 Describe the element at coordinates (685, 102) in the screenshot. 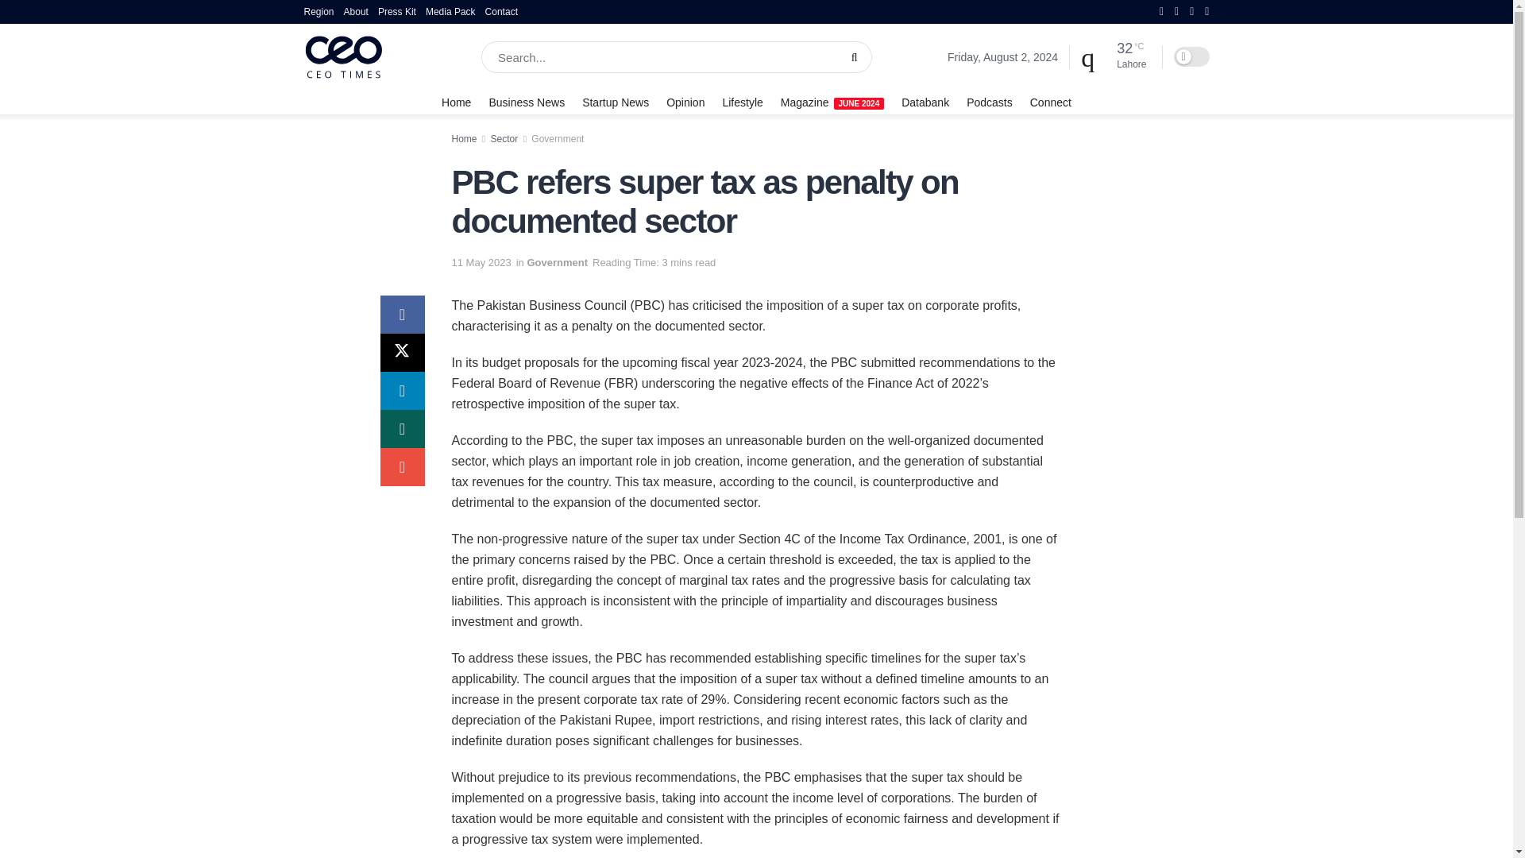

I see `Opinion` at that location.